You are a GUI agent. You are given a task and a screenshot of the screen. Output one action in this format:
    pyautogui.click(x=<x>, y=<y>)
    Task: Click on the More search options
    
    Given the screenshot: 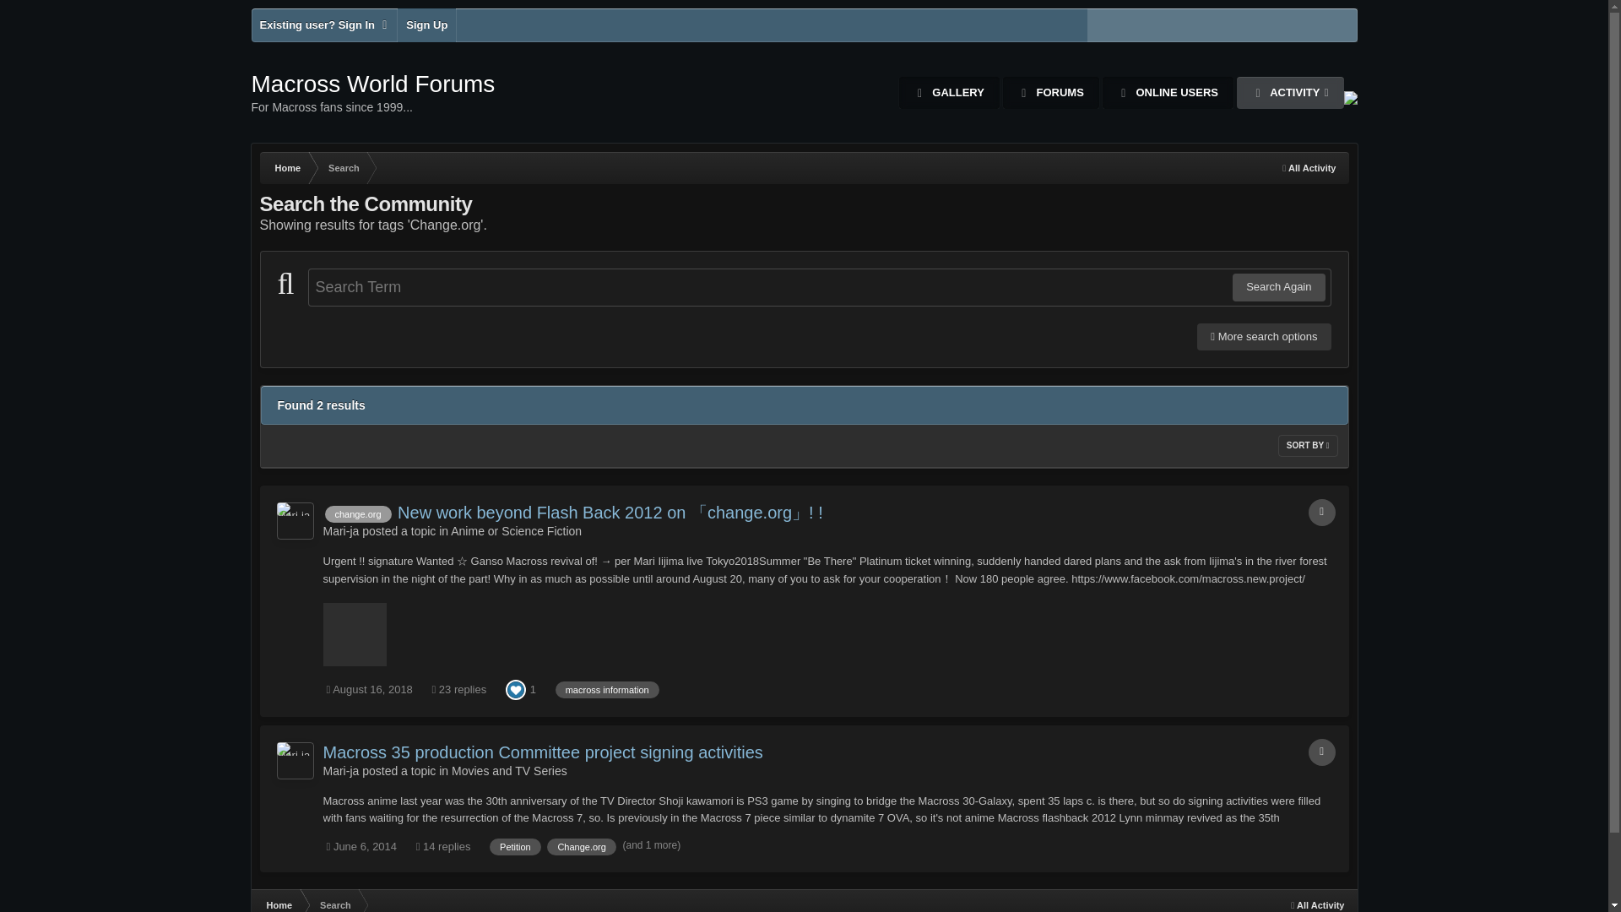 What is the action you would take?
    pyautogui.click(x=1264, y=336)
    